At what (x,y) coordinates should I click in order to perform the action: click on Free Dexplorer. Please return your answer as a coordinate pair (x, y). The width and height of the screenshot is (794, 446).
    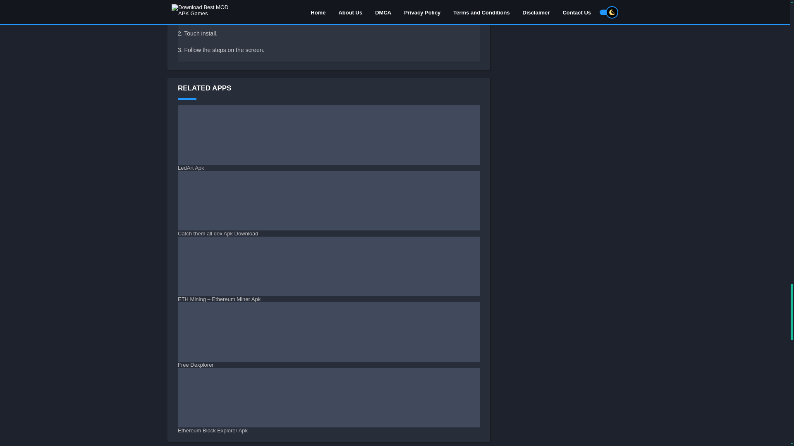
    Looking at the image, I should click on (328, 335).